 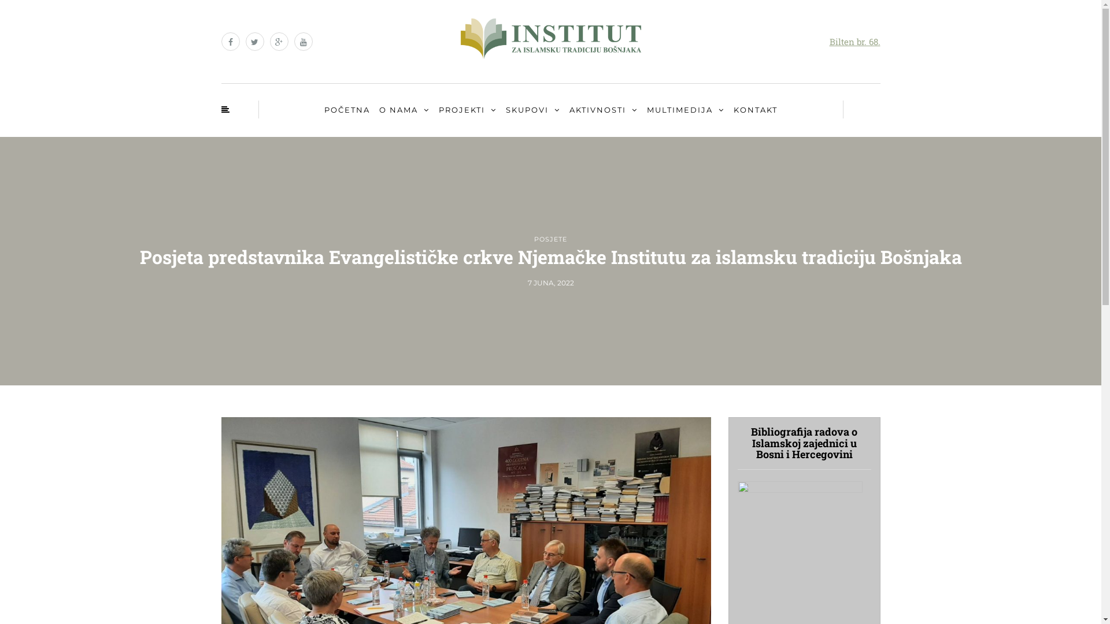 What do you see at coordinates (533, 110) in the screenshot?
I see `SKUPOVI` at bounding box center [533, 110].